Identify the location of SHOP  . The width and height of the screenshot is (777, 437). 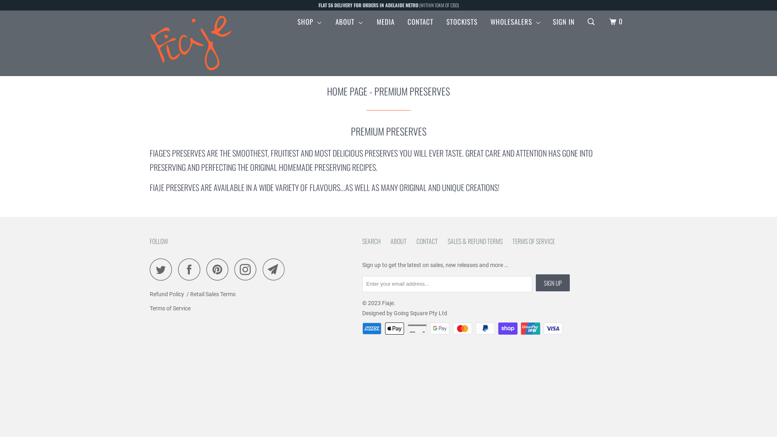
(310, 22).